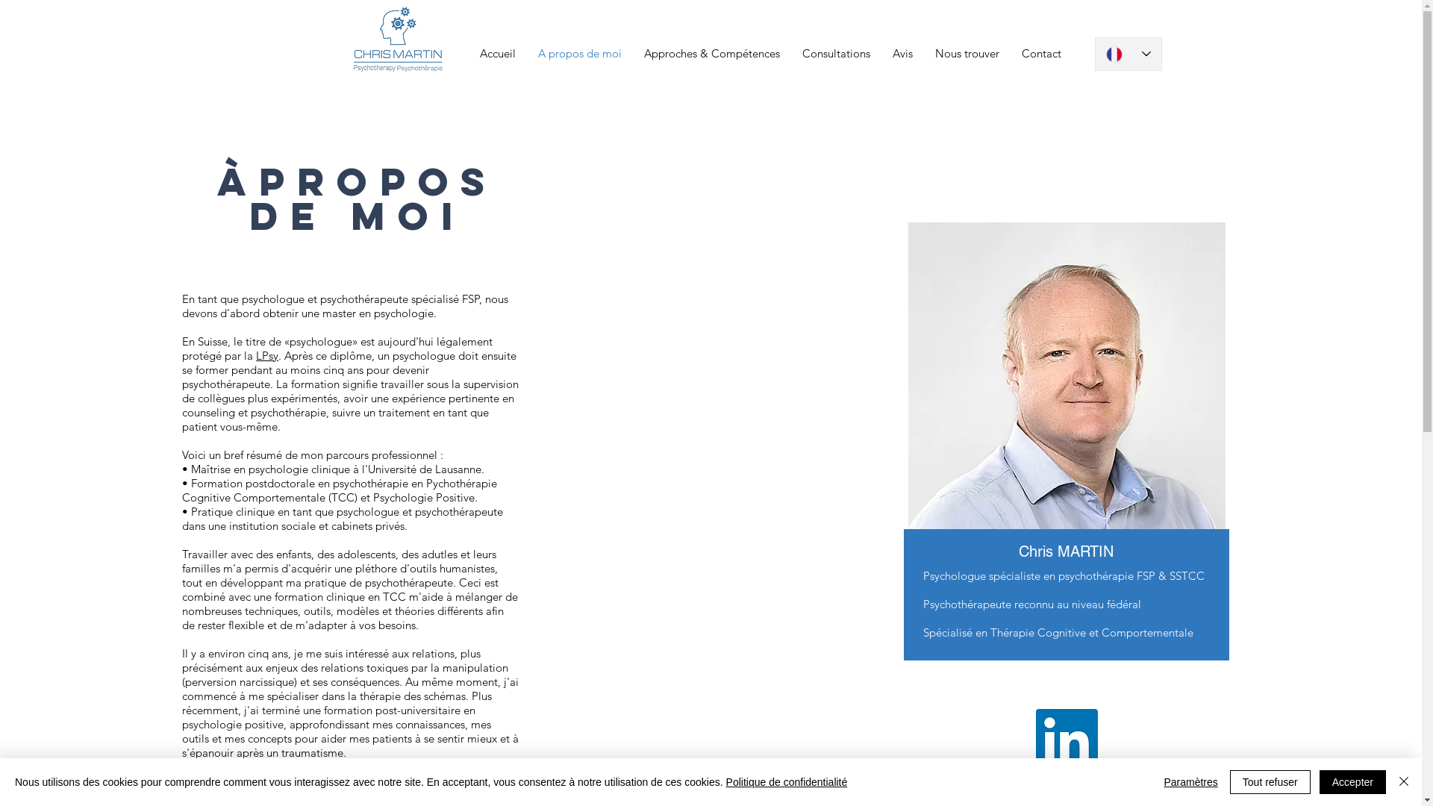  I want to click on Nous trouver, so click(967, 54).